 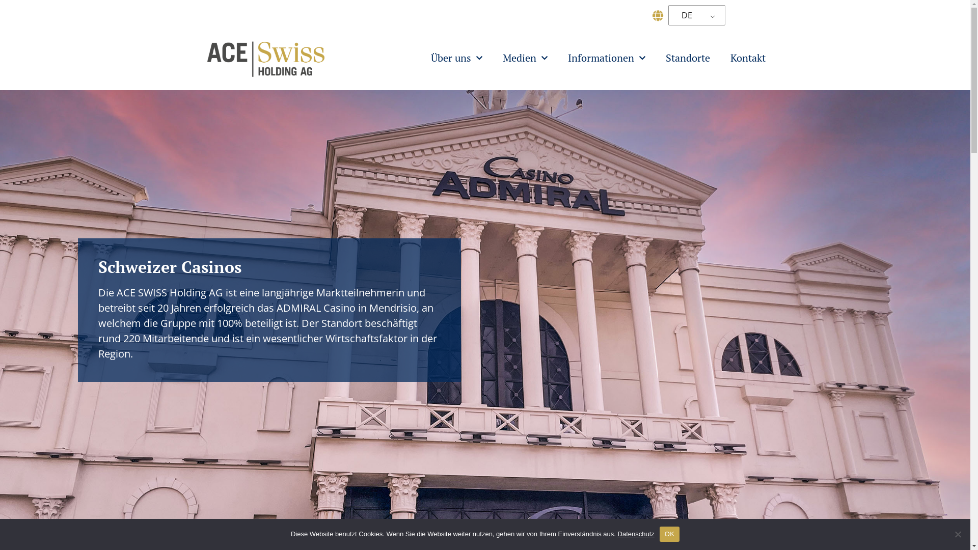 I want to click on Nein, so click(x=958, y=534).